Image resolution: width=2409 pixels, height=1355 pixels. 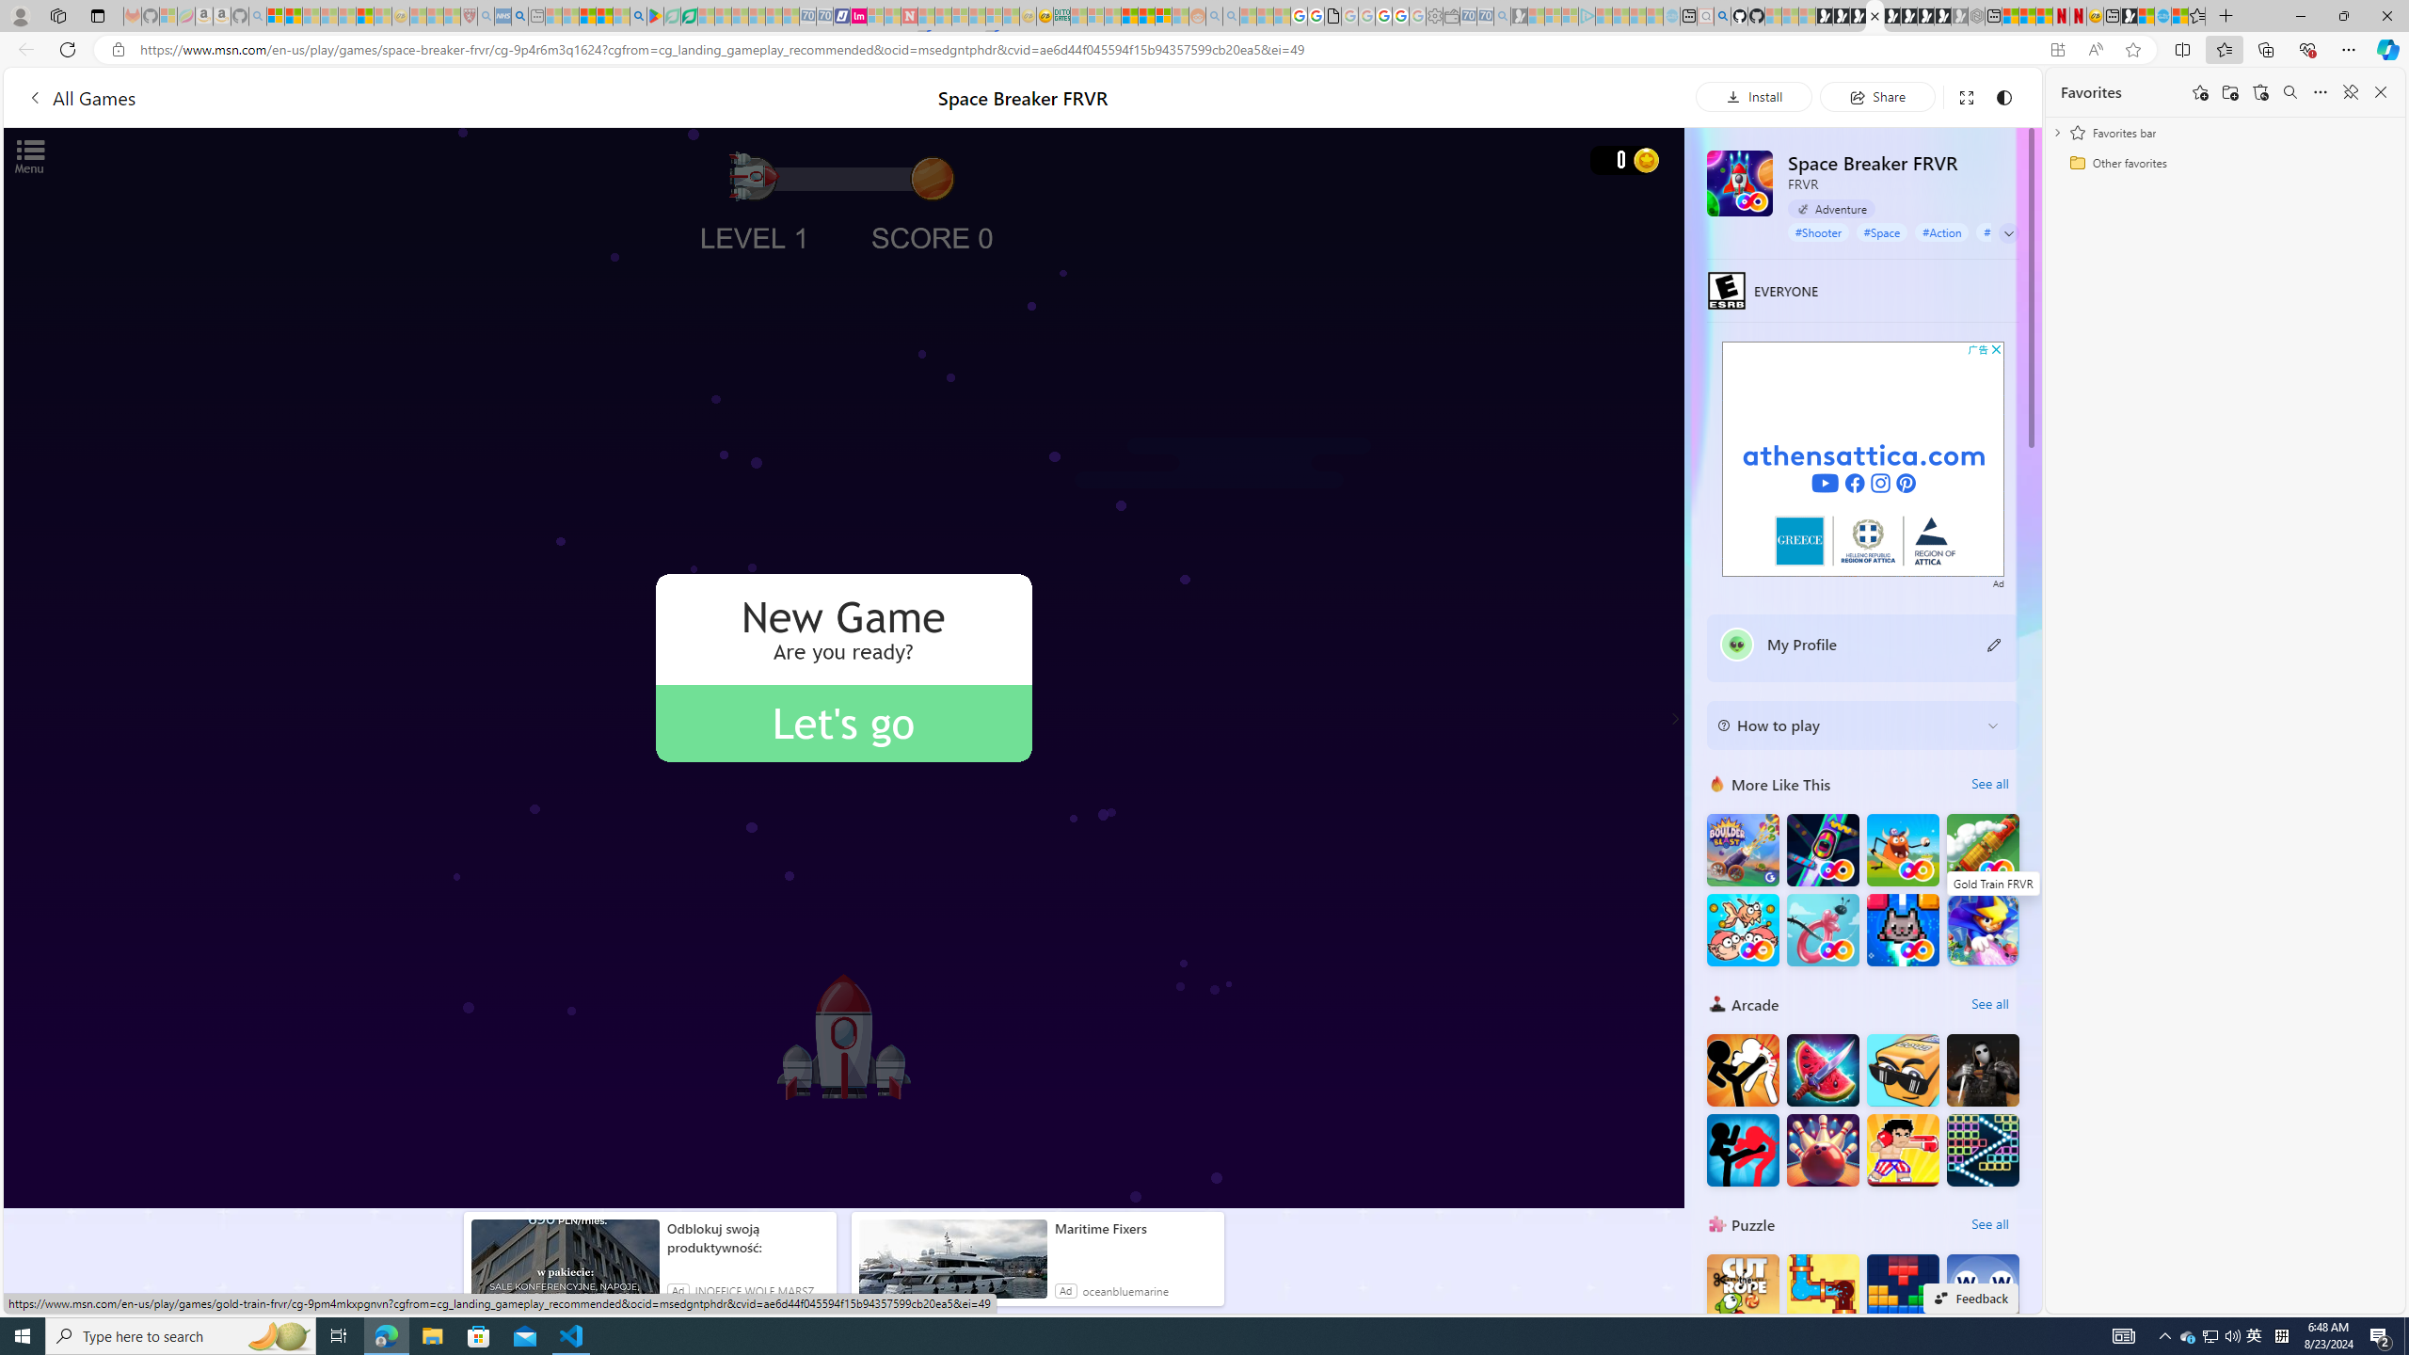 I want to click on Trusted Community Engagement and Contributions | Guidelines, so click(x=926, y=16).